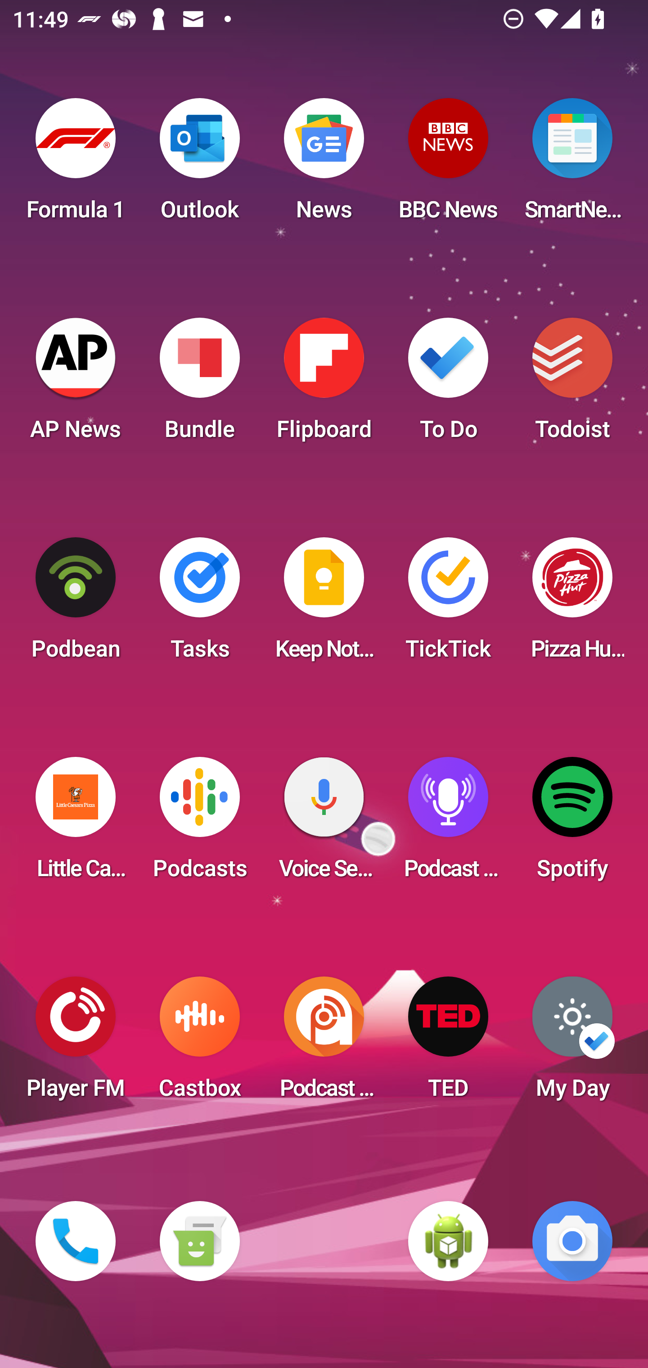 This screenshot has height=1368, width=648. What do you see at coordinates (76, 823) in the screenshot?
I see `Little Caesars Pizza` at bounding box center [76, 823].